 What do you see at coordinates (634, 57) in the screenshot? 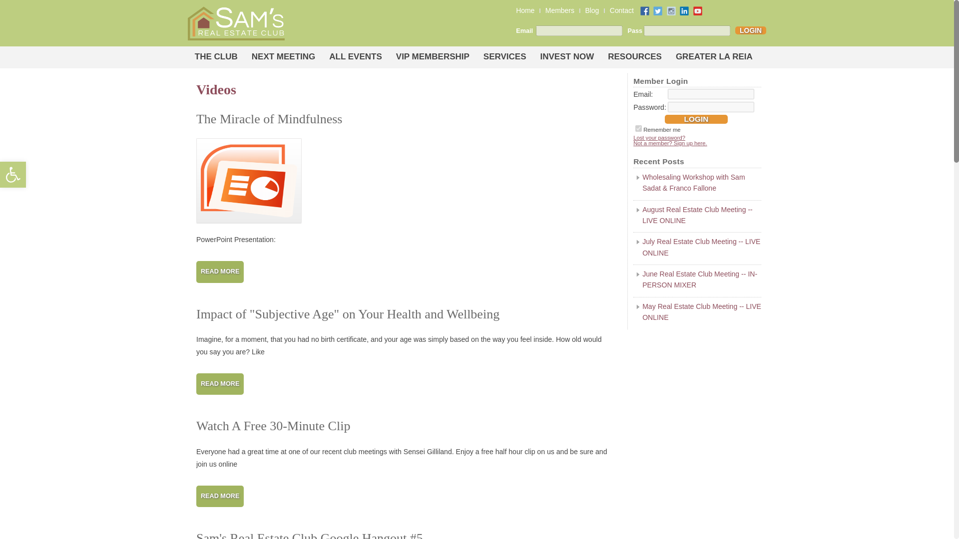
I see `Login` at bounding box center [634, 57].